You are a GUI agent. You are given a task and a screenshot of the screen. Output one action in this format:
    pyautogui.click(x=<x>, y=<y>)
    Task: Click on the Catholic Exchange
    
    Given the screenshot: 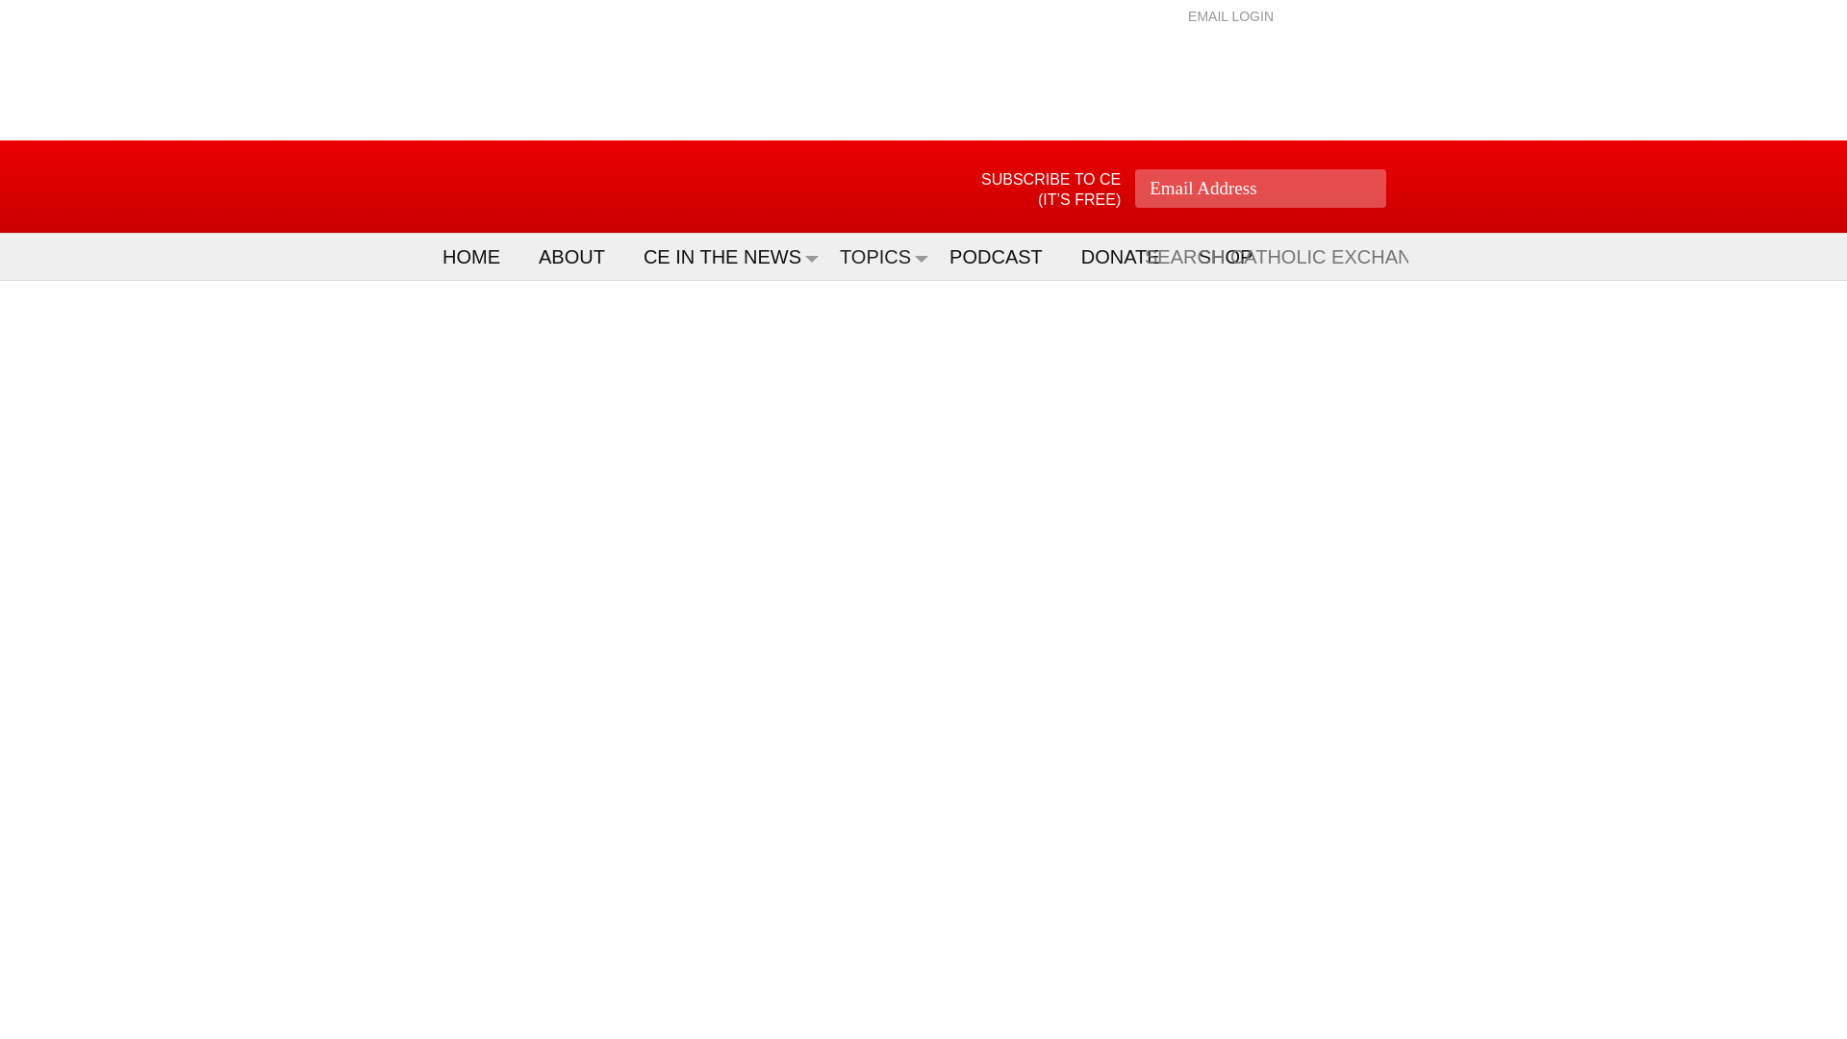 What is the action you would take?
    pyautogui.click(x=552, y=187)
    